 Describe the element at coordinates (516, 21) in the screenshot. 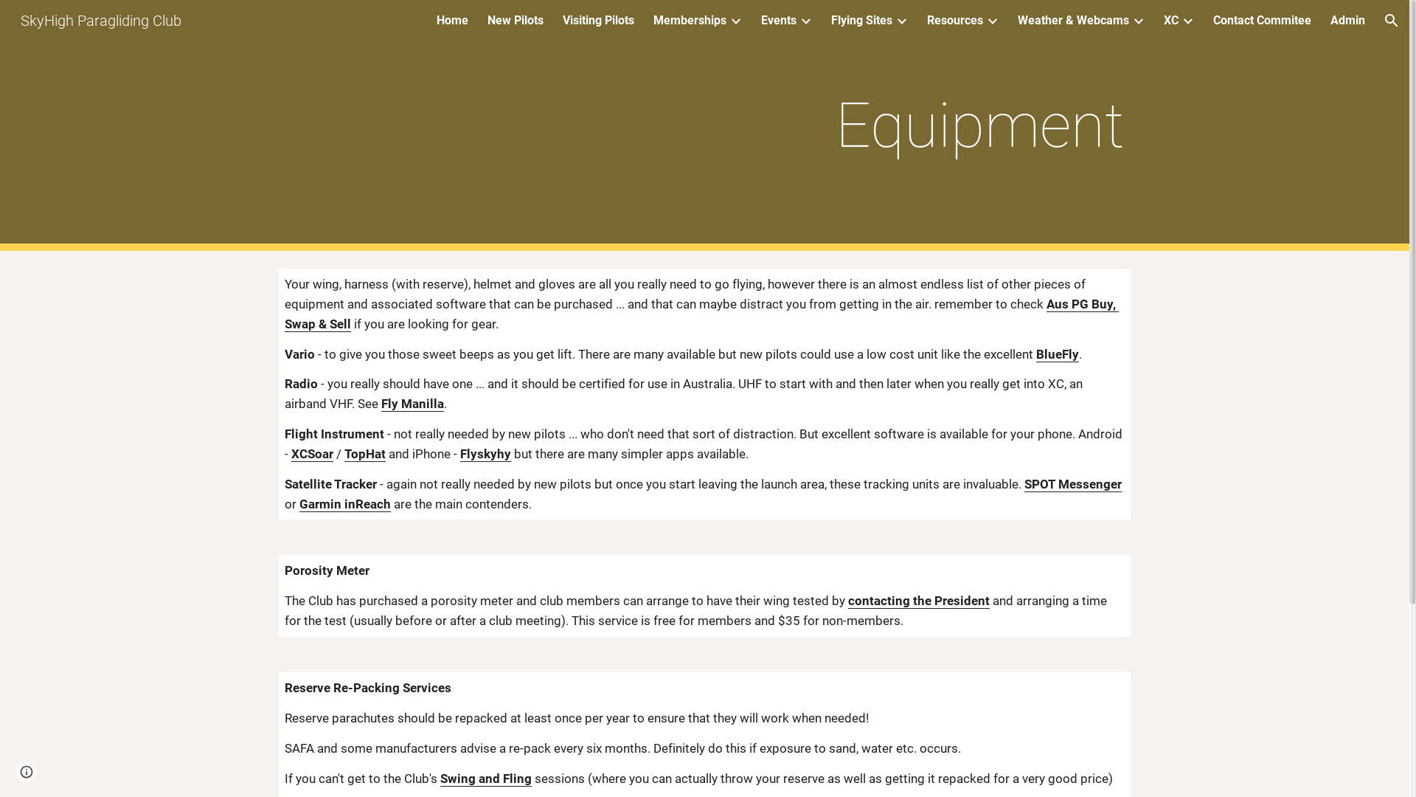

I see `New Pilots` at that location.